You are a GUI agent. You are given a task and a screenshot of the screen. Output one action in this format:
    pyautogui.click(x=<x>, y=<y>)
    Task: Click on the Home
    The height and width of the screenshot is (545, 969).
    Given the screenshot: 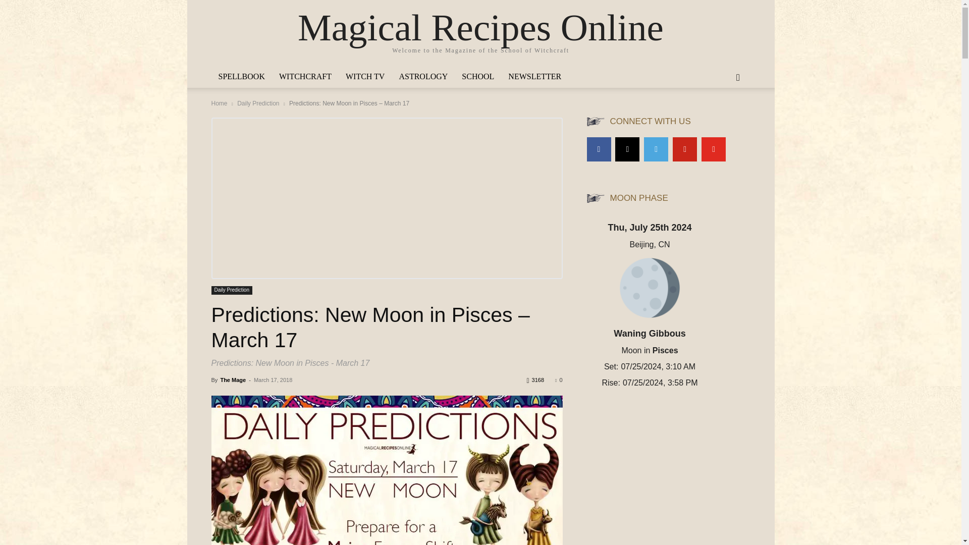 What is the action you would take?
    pyautogui.click(x=219, y=103)
    